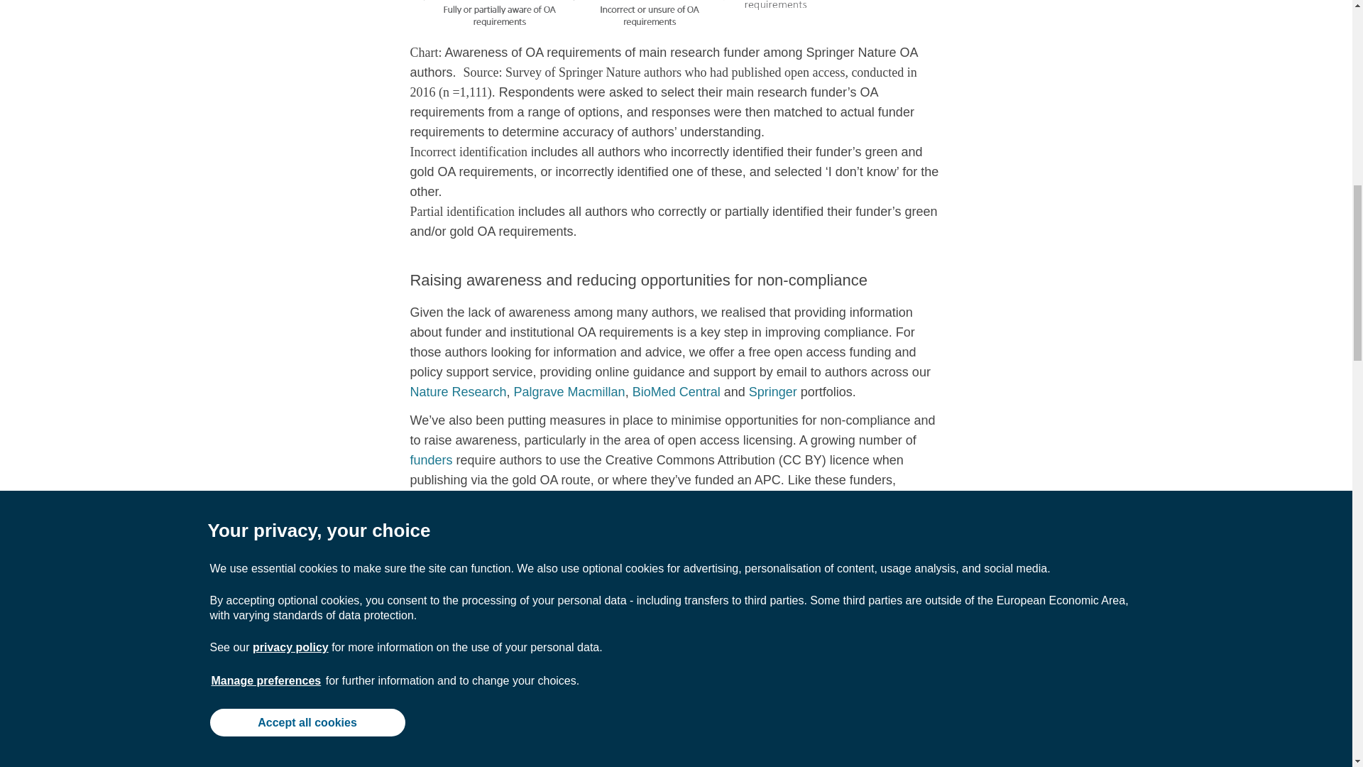  I want to click on Jisc Publications Router, so click(861, 763).